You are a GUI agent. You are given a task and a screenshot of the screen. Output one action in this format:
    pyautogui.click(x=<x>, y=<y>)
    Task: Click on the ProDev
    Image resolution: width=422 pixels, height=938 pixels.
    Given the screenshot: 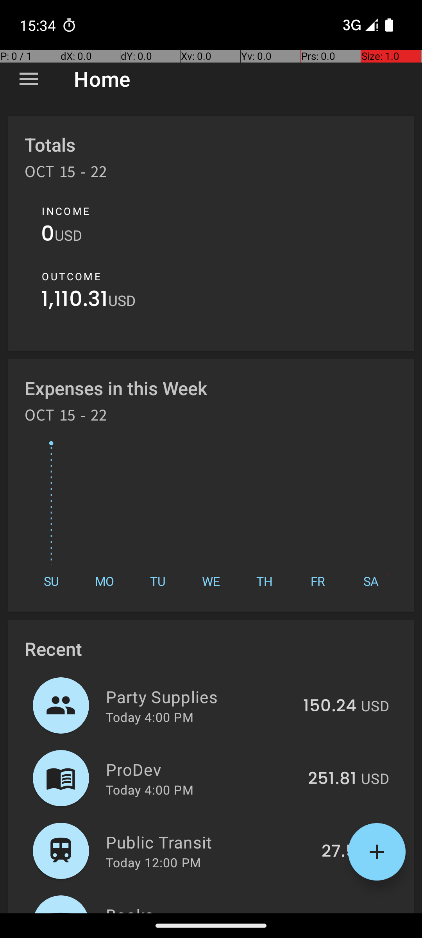 What is the action you would take?
    pyautogui.click(x=202, y=769)
    